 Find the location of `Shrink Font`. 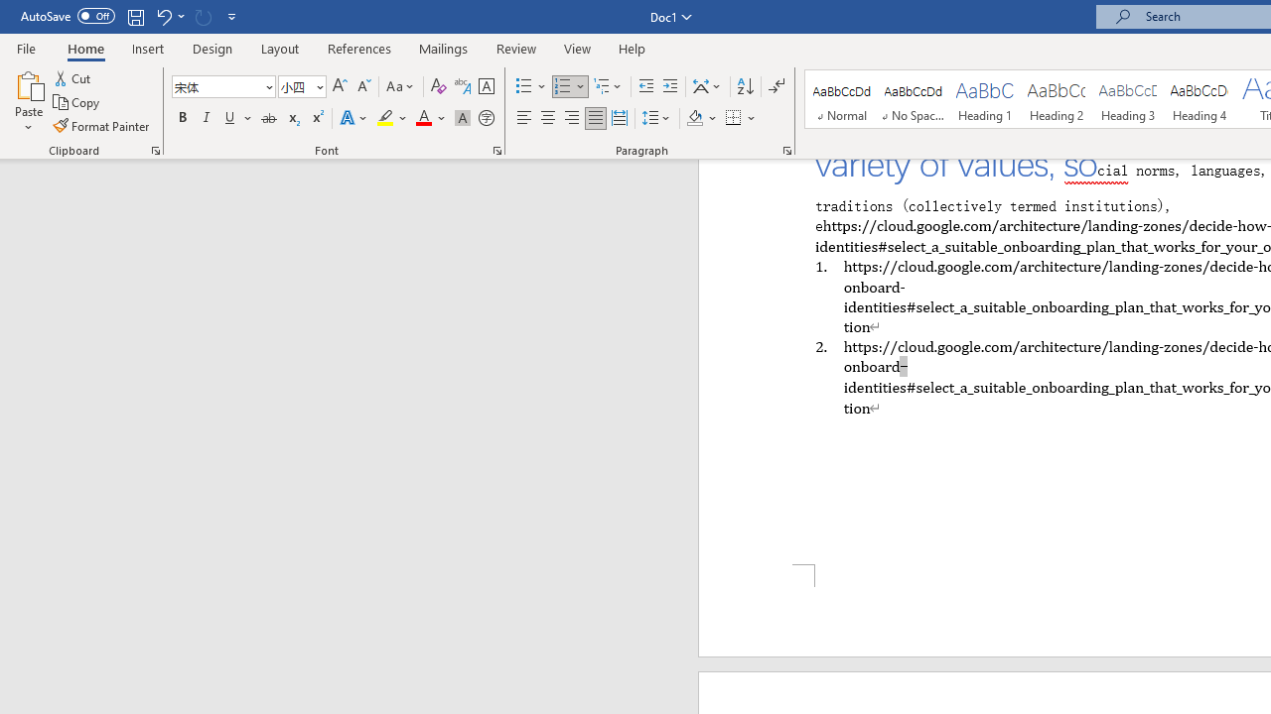

Shrink Font is located at coordinates (363, 87).